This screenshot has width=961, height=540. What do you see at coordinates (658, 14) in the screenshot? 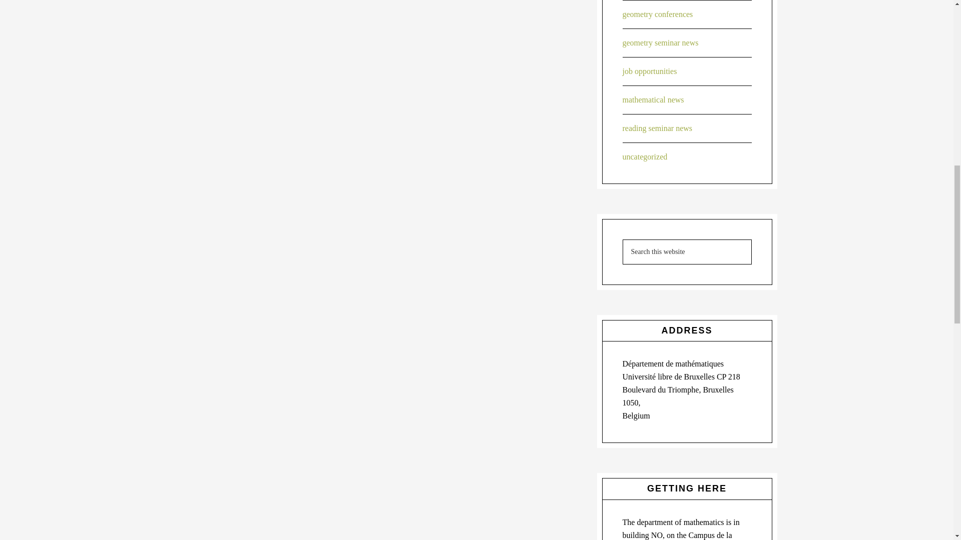
I see `geometry conferences` at bounding box center [658, 14].